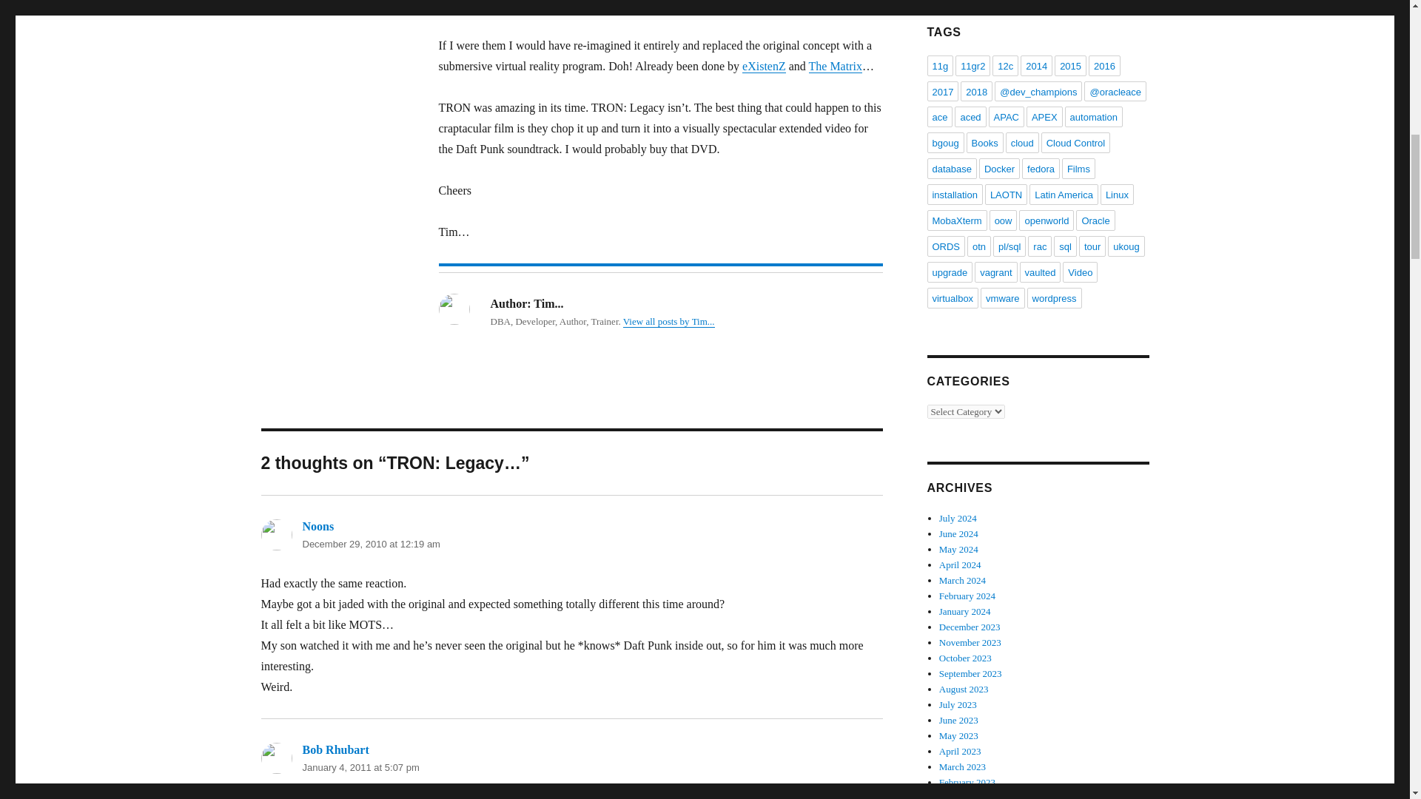 This screenshot has width=1421, height=799. I want to click on 11gr2, so click(972, 65).